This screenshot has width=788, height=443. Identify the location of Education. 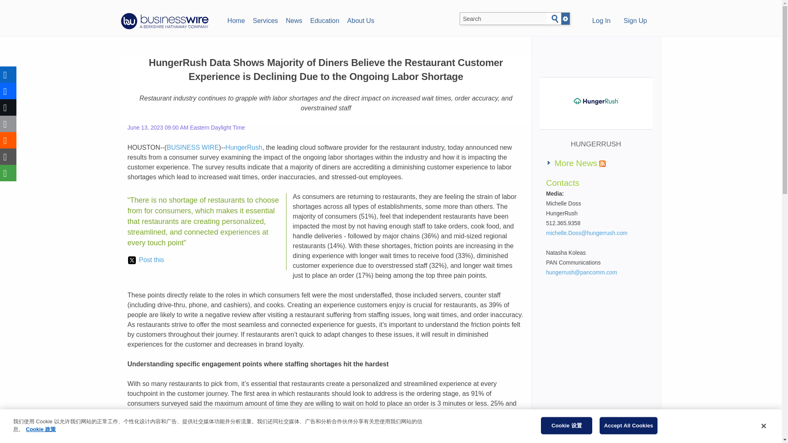
(324, 20).